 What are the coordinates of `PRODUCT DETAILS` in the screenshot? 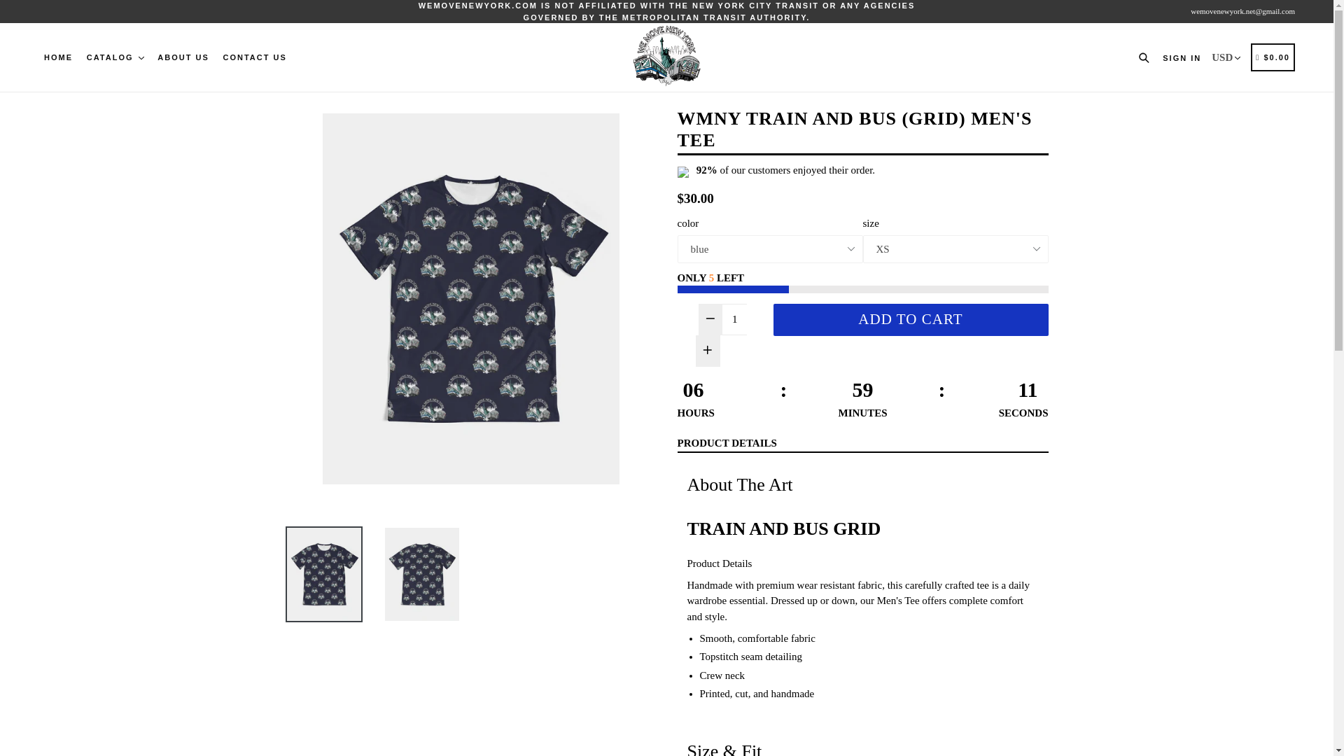 It's located at (727, 444).